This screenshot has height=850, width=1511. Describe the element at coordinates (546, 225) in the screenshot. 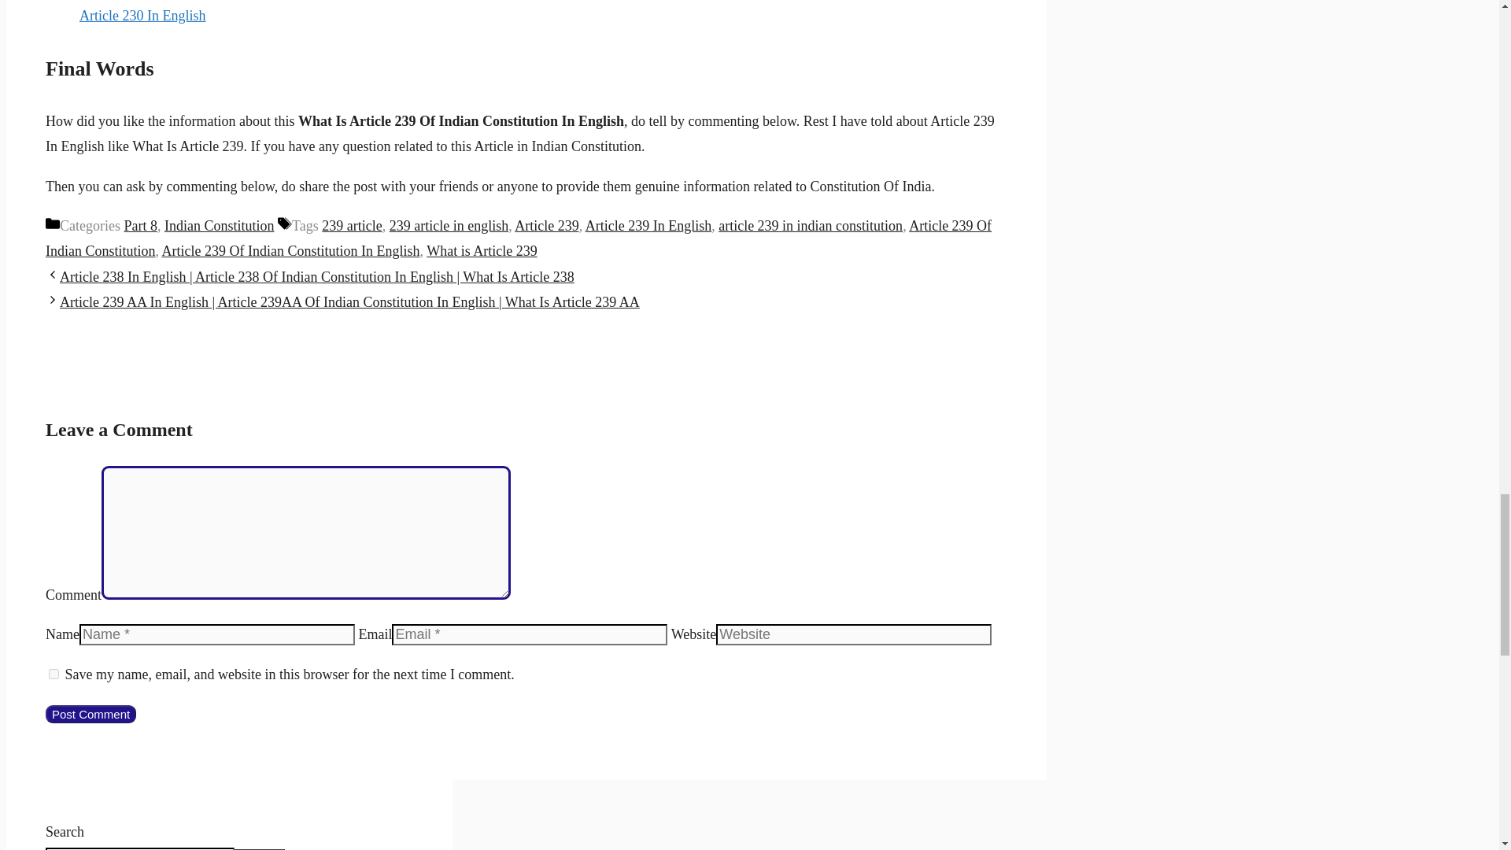

I see `Article 239` at that location.